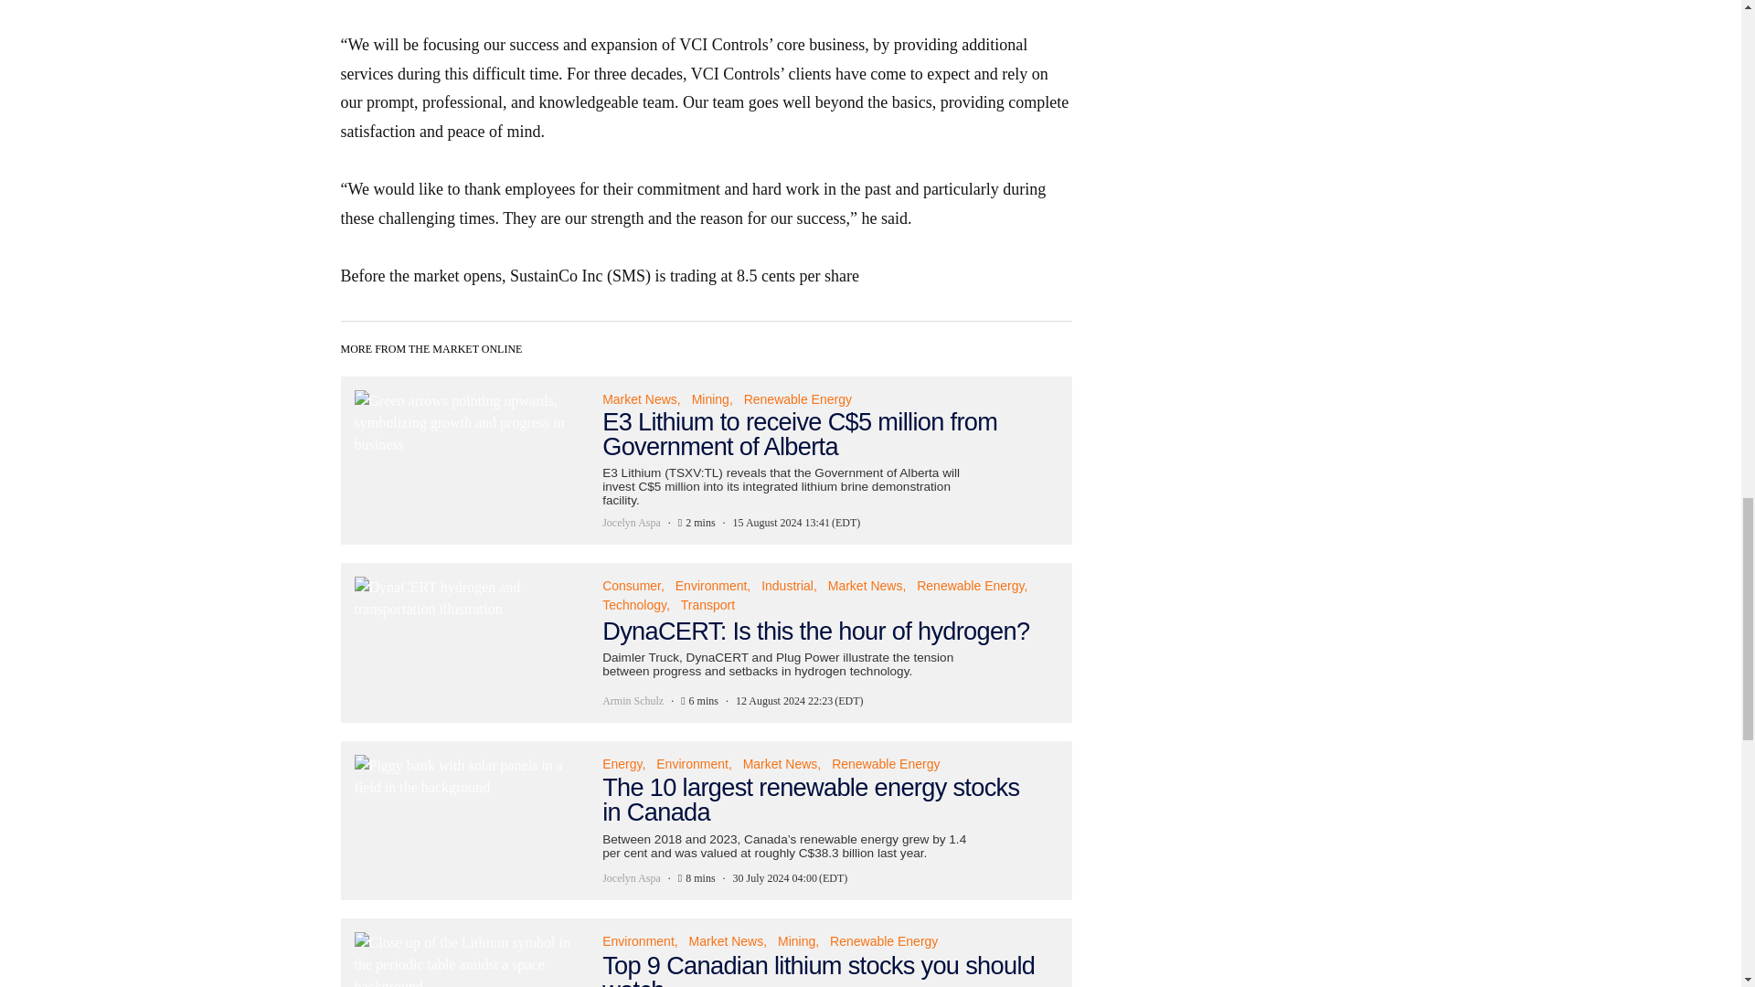  I want to click on Top 9 Canadian lithium stocks you should watch, so click(706, 952).